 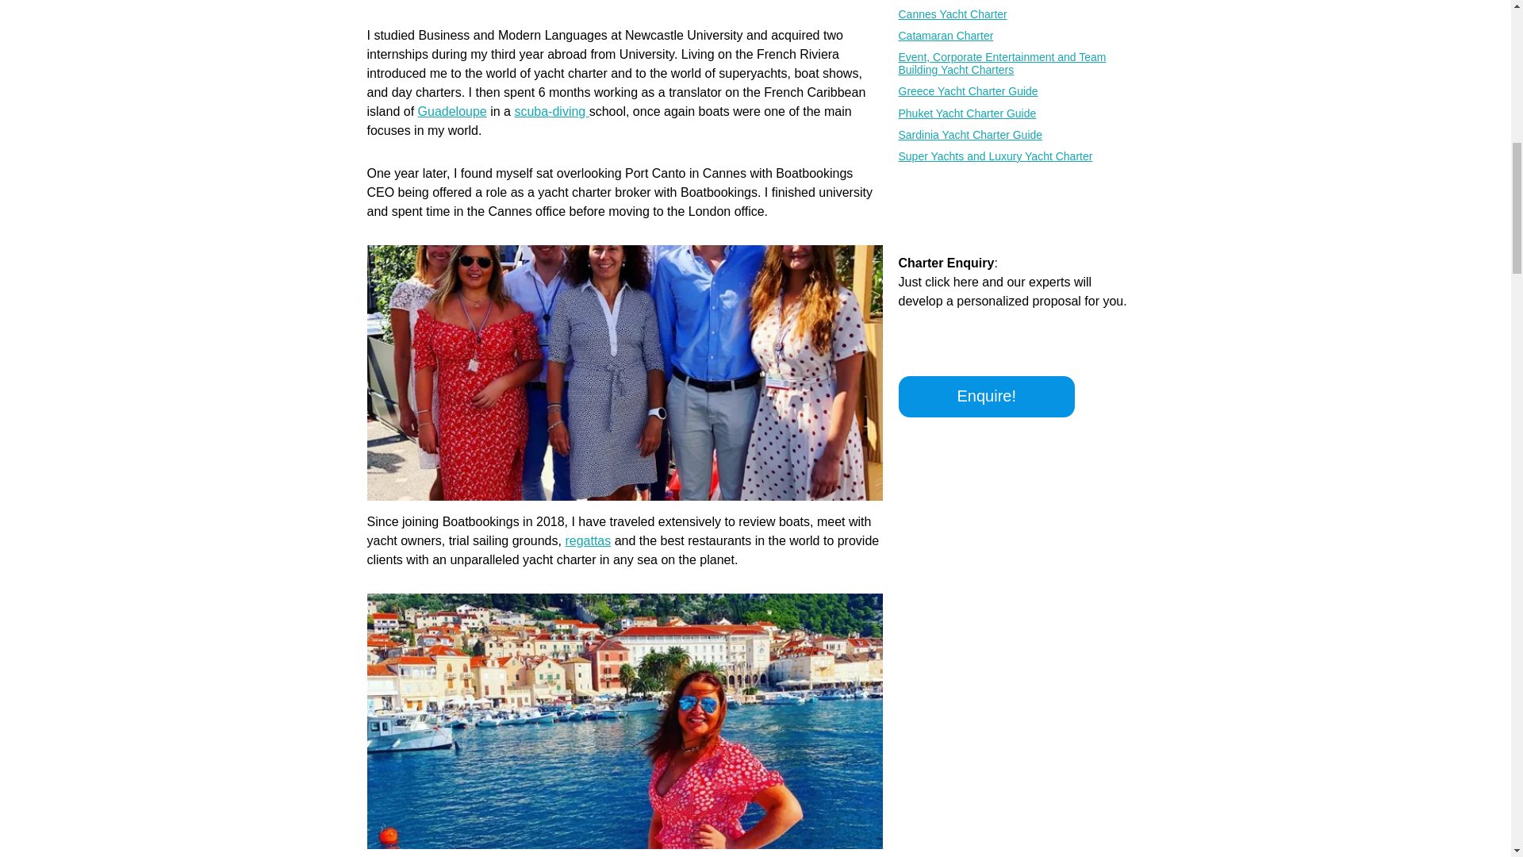 I want to click on Catamaran Charter, so click(x=1017, y=35).